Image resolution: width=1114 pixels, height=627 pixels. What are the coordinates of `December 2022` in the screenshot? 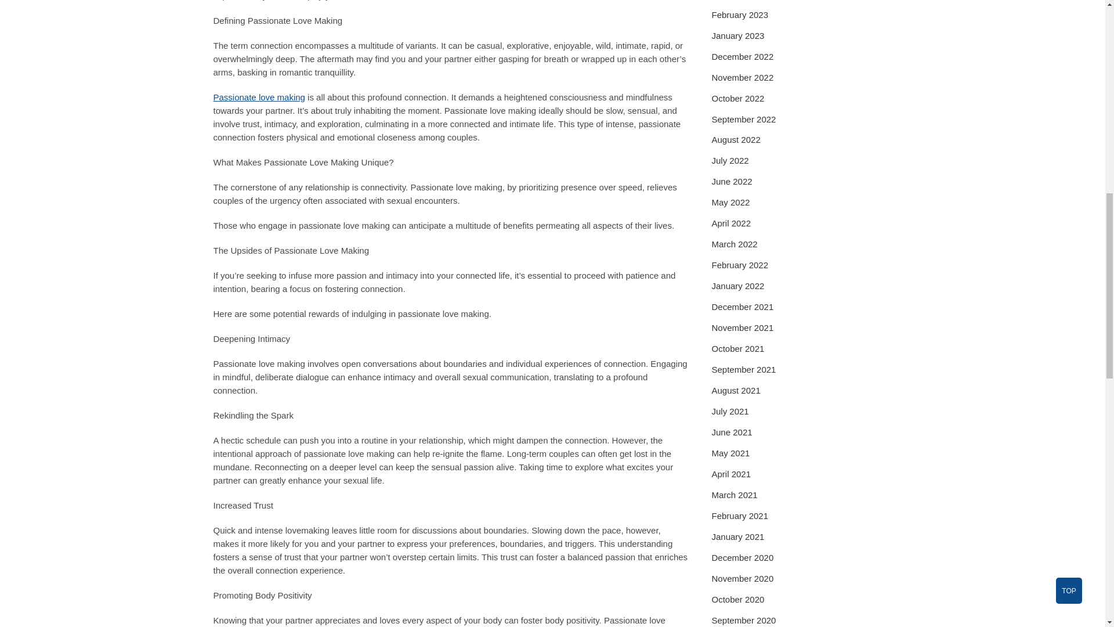 It's located at (742, 56).